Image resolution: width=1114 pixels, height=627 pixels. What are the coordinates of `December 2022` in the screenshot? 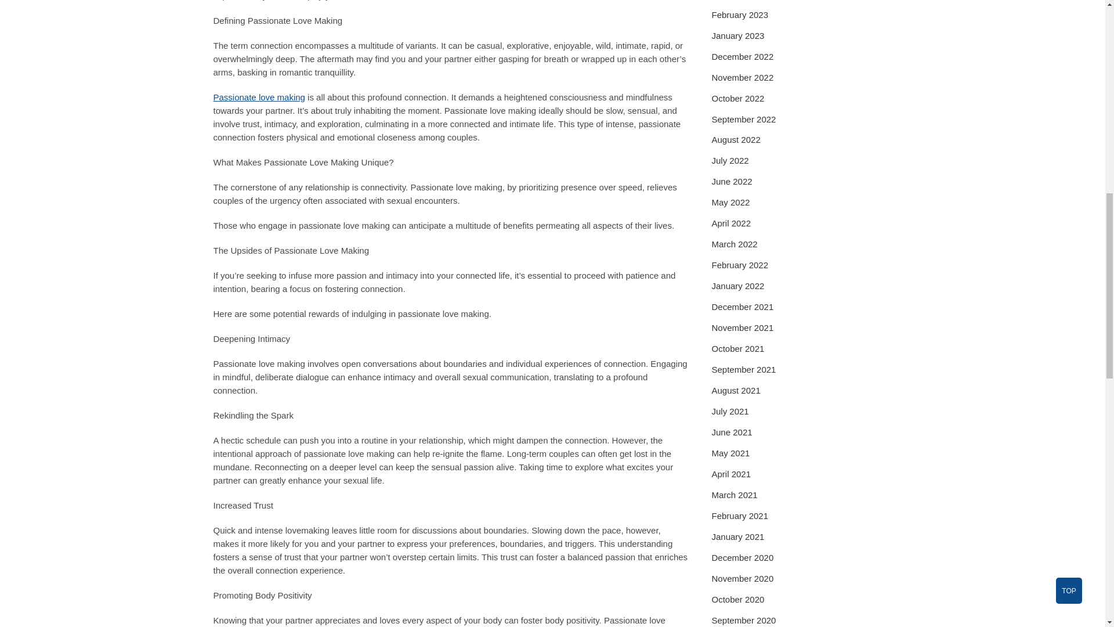 It's located at (742, 56).